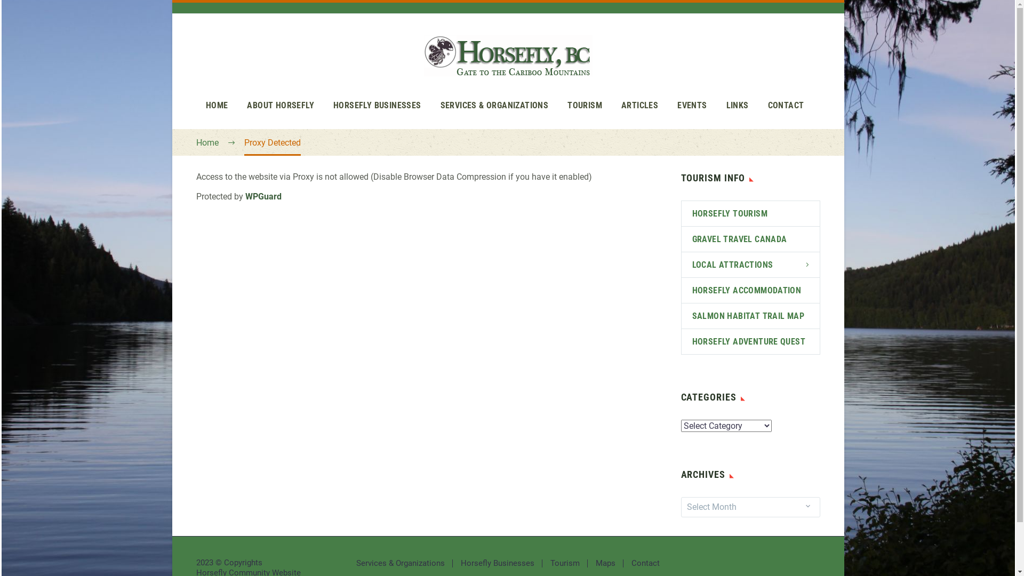 This screenshot has width=1024, height=576. Describe the element at coordinates (692, 106) in the screenshot. I see `EVENTS` at that location.